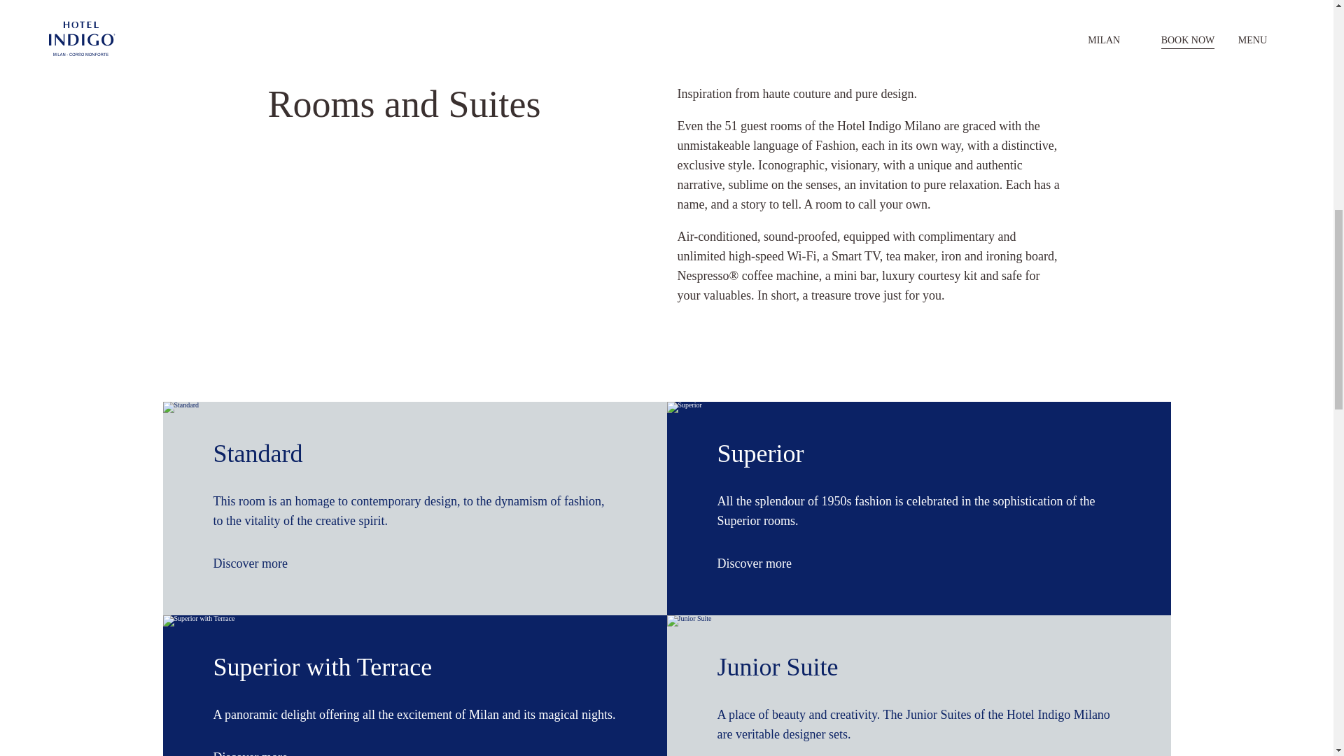  What do you see at coordinates (258, 563) in the screenshot?
I see `Discover more` at bounding box center [258, 563].